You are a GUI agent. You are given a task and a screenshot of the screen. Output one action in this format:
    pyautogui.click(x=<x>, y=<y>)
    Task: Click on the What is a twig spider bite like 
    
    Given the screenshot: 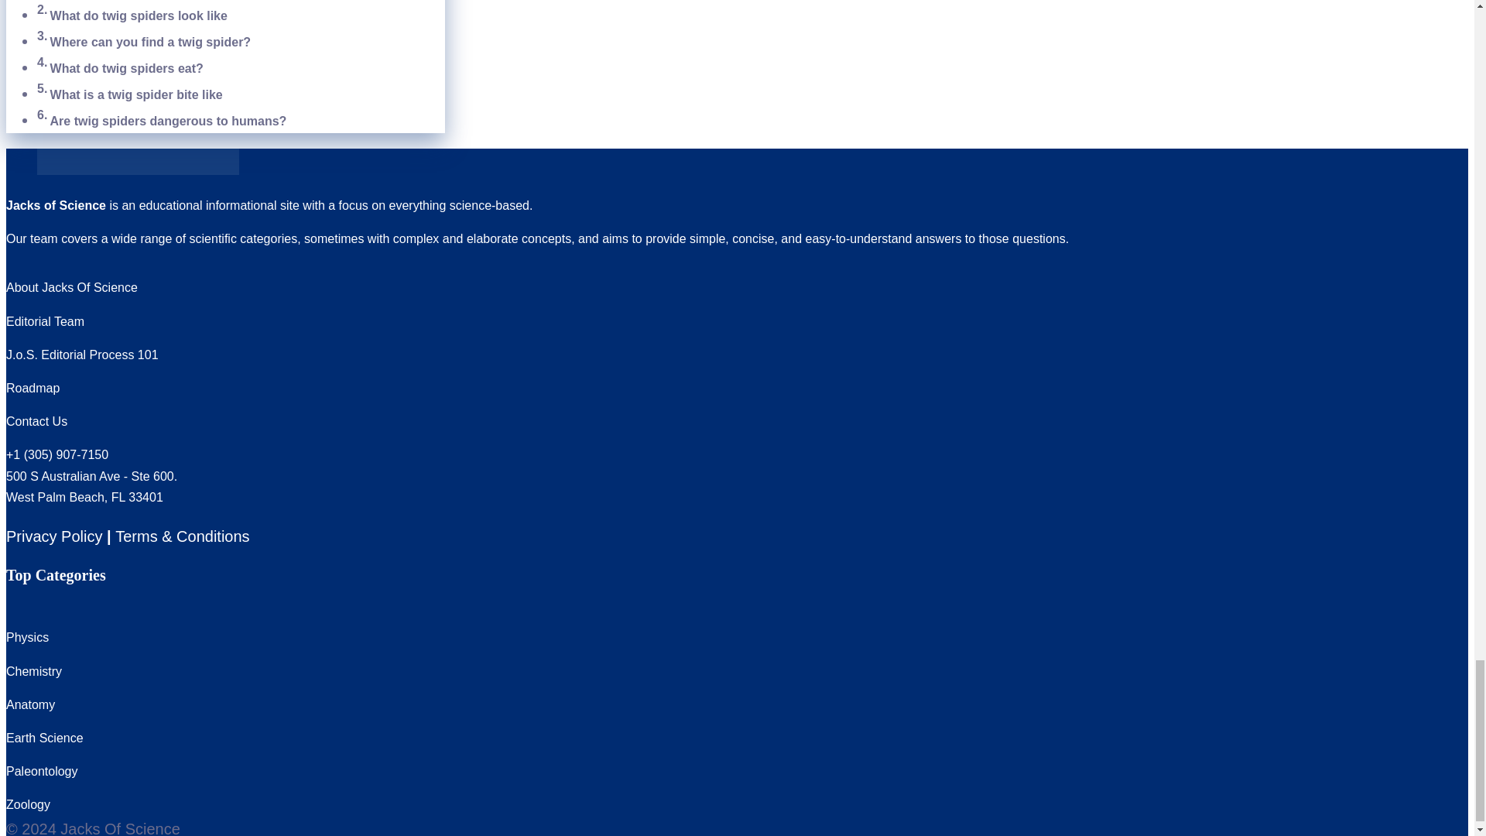 What is the action you would take?
    pyautogui.click(x=139, y=94)
    